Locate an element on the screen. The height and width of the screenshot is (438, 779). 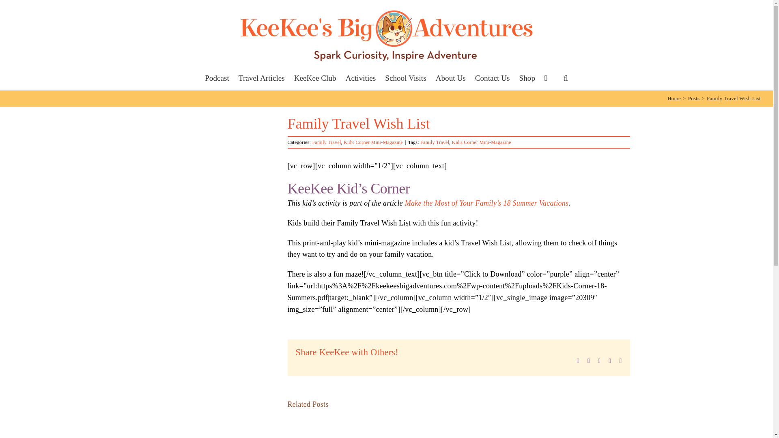
Podcast is located at coordinates (217, 78).